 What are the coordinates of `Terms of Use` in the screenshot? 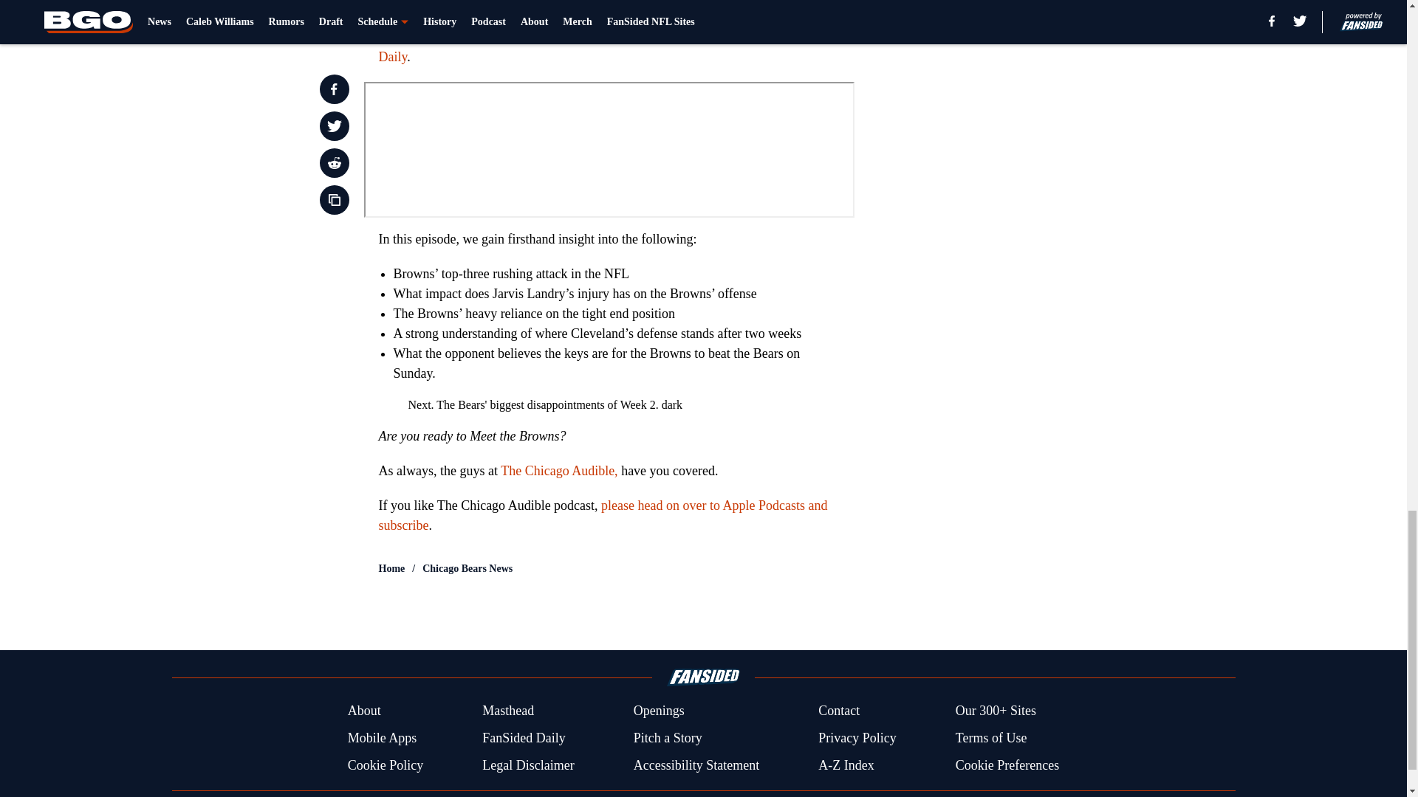 It's located at (991, 738).